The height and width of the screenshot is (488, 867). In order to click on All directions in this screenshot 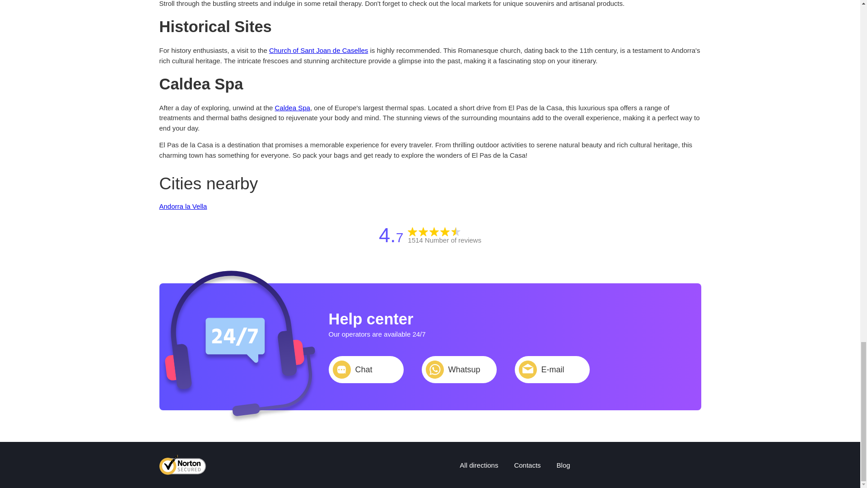, I will do `click(479, 465)`.